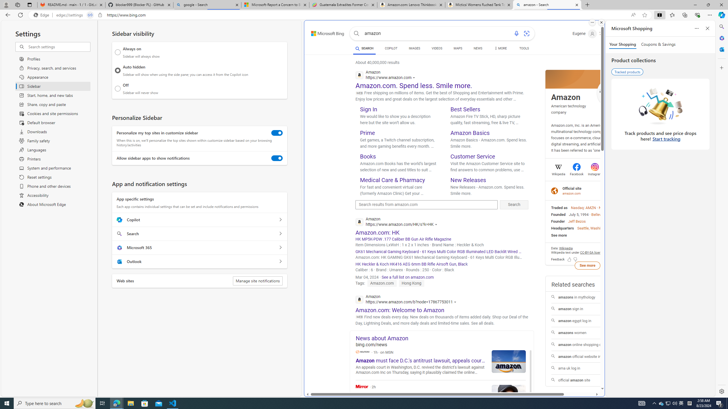 The image size is (728, 409). I want to click on Search results from amazon.com, so click(427, 204).